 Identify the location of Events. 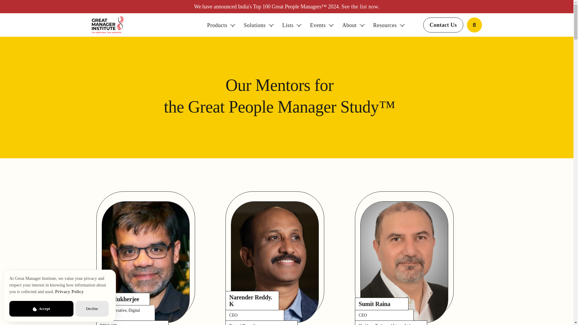
(322, 25).